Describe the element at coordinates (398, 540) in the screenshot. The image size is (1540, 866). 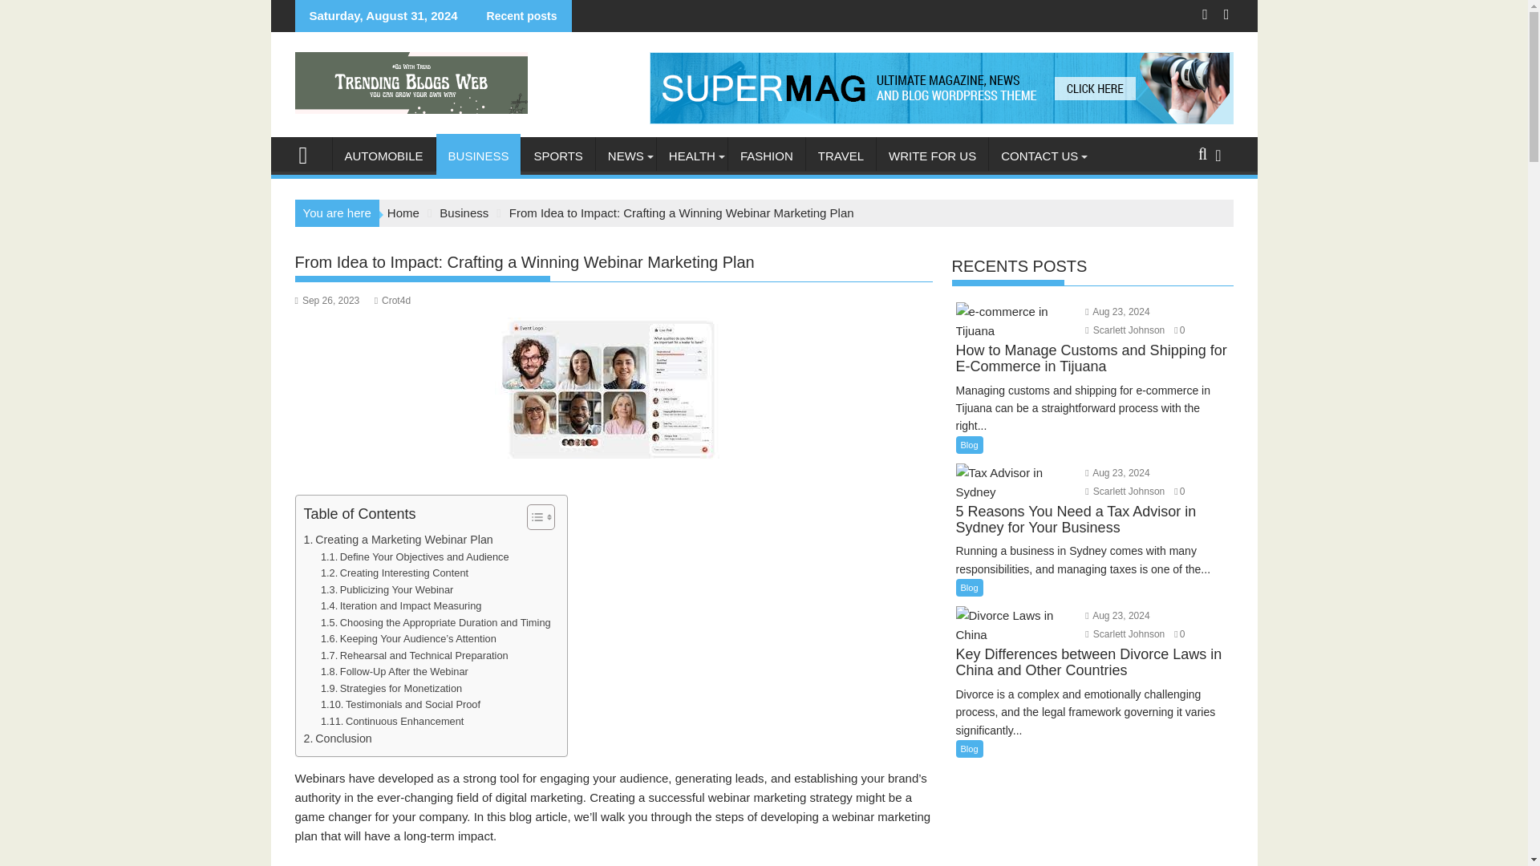
I see `Creating a Marketing Webinar Plan` at that location.